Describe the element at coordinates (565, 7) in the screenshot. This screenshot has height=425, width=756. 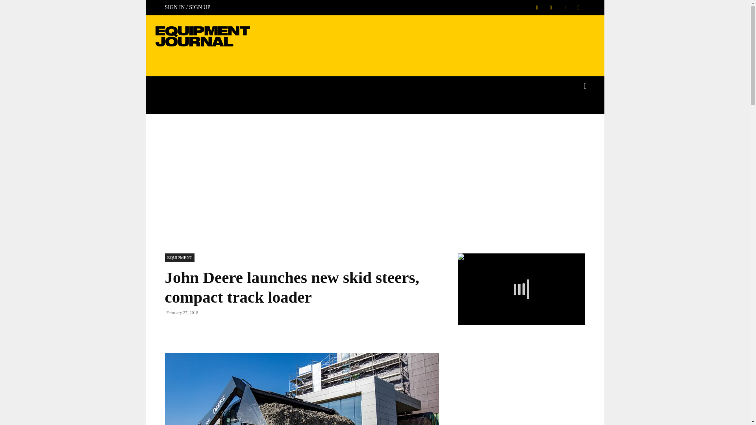
I see `Linkedin` at that location.